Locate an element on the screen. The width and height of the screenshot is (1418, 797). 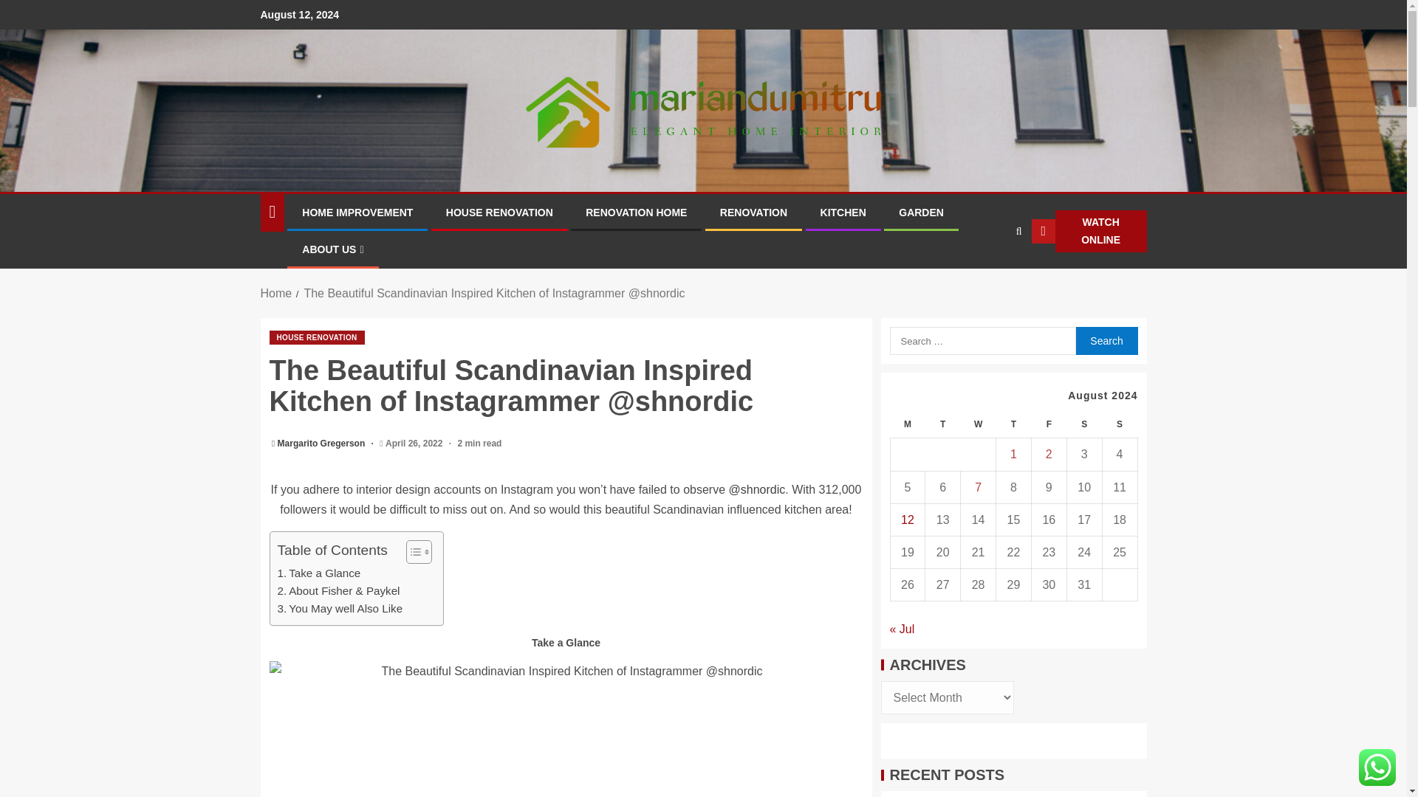
Search is located at coordinates (1106, 340).